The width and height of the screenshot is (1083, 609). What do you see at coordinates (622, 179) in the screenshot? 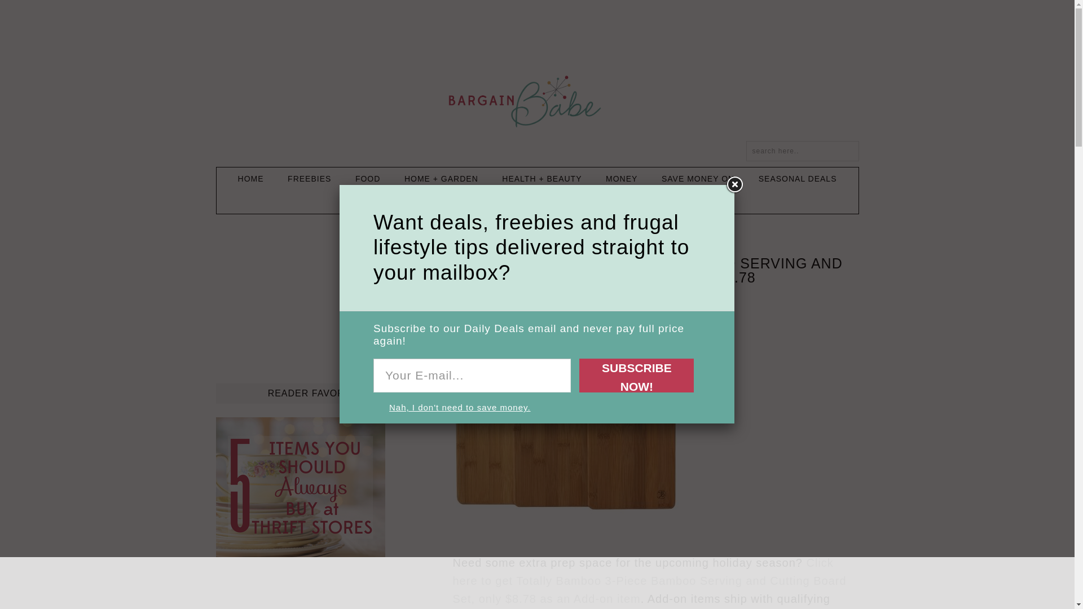
I see `MONEY` at bounding box center [622, 179].